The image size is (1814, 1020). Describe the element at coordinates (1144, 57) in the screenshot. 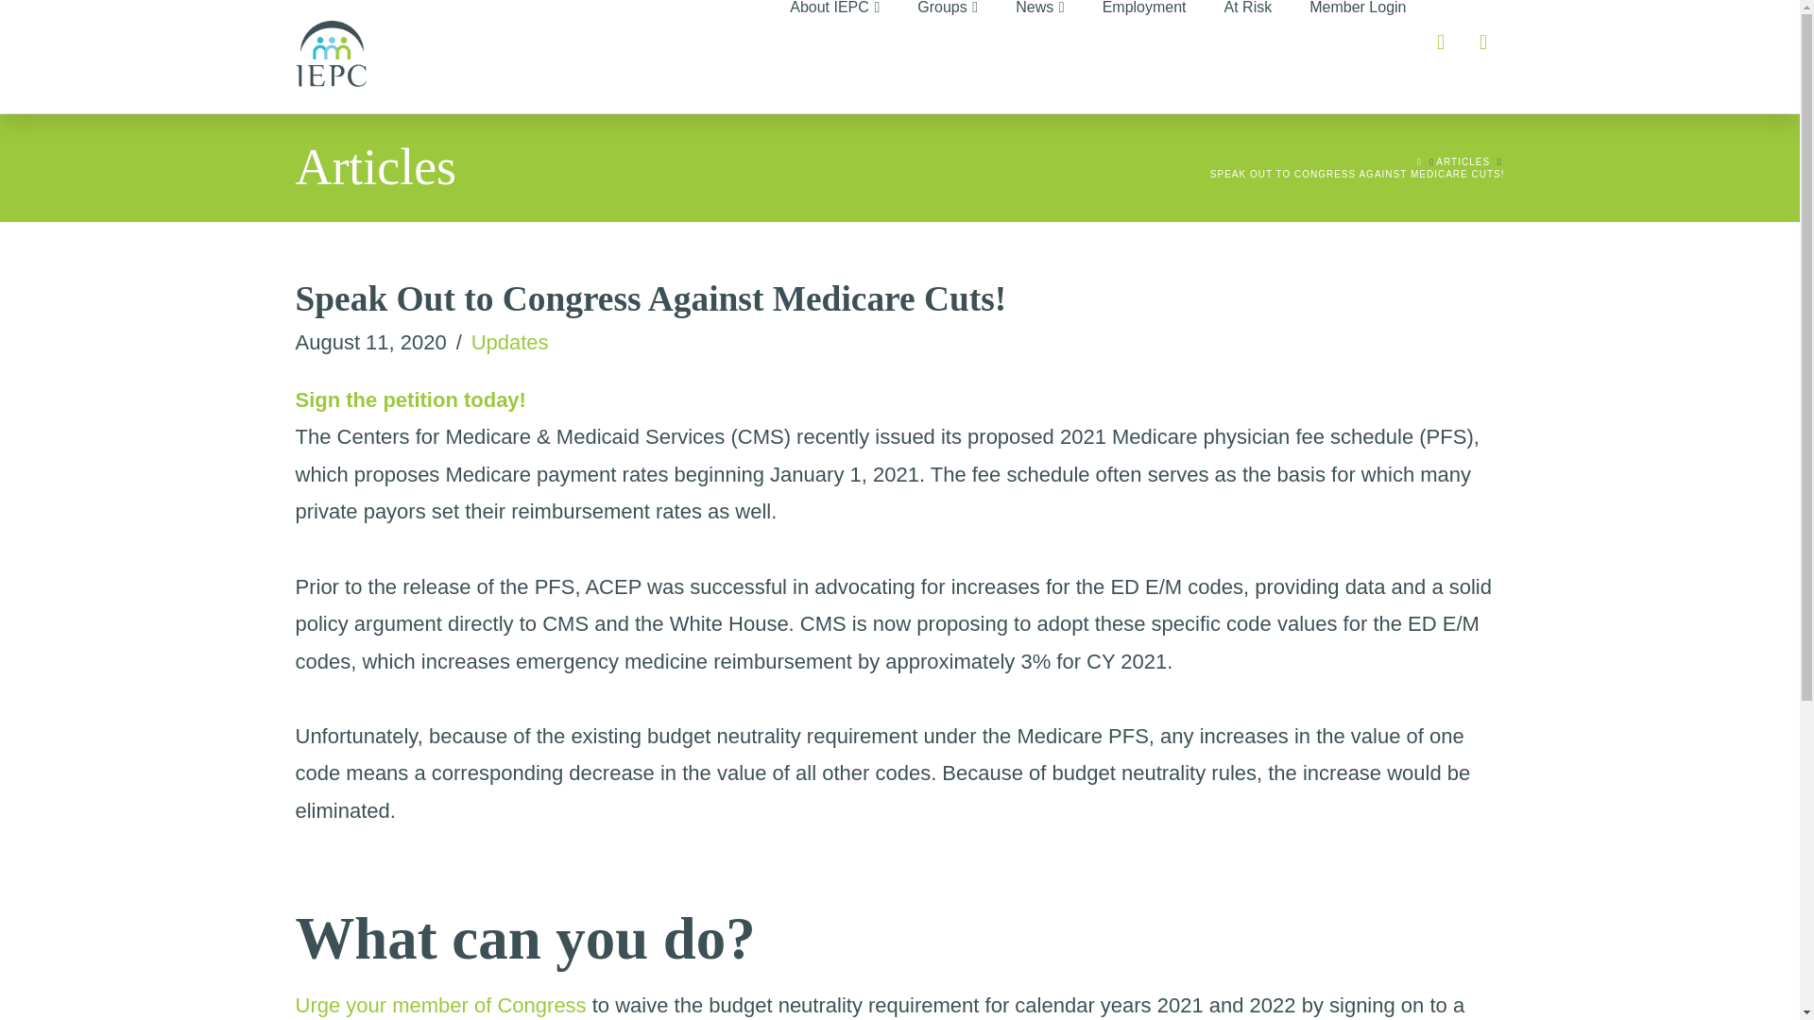

I see `Employment` at that location.